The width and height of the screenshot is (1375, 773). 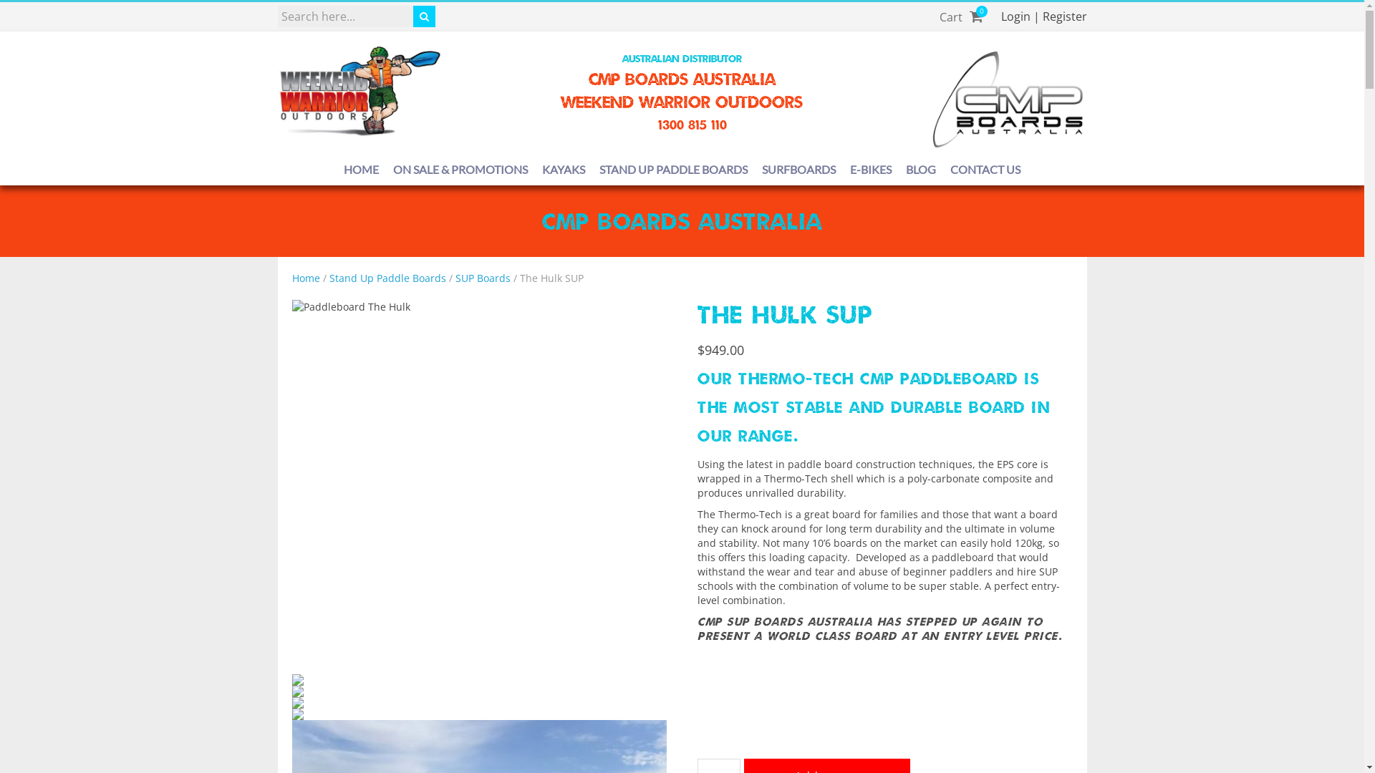 What do you see at coordinates (1065, 16) in the screenshot?
I see `Register` at bounding box center [1065, 16].